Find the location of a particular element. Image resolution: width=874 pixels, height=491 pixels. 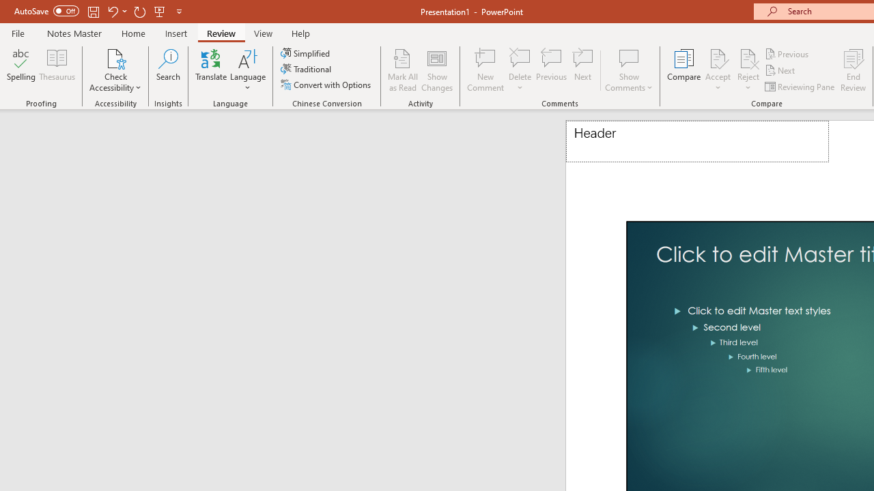

Header is located at coordinates (697, 142).